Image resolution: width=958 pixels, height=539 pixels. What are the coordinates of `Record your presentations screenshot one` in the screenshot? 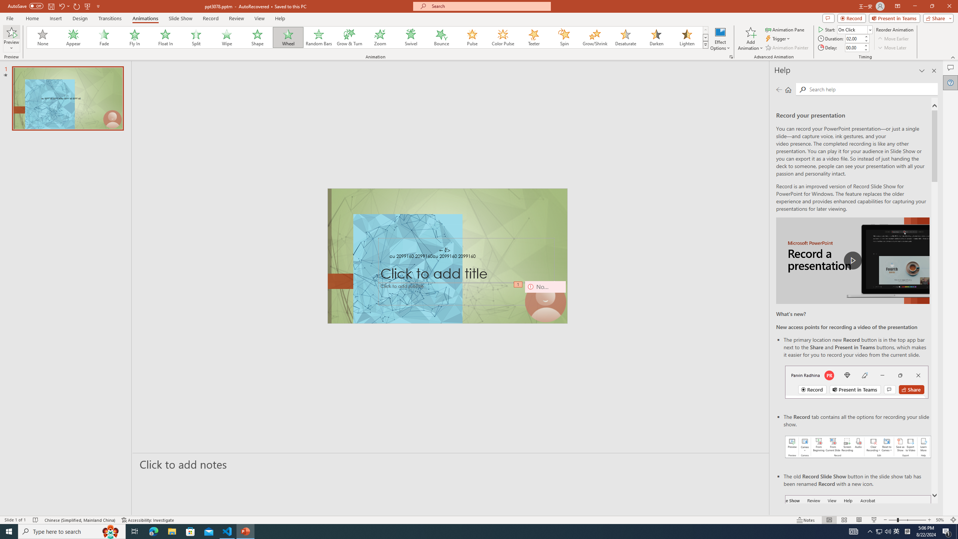 It's located at (858, 447).